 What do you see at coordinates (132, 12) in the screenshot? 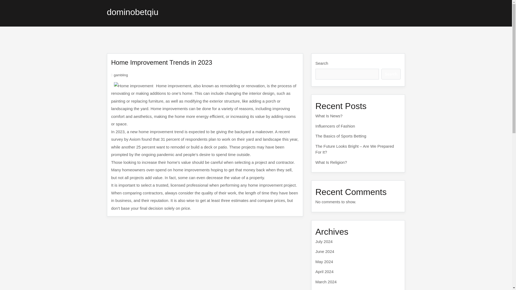
I see `dominobetqiu` at bounding box center [132, 12].